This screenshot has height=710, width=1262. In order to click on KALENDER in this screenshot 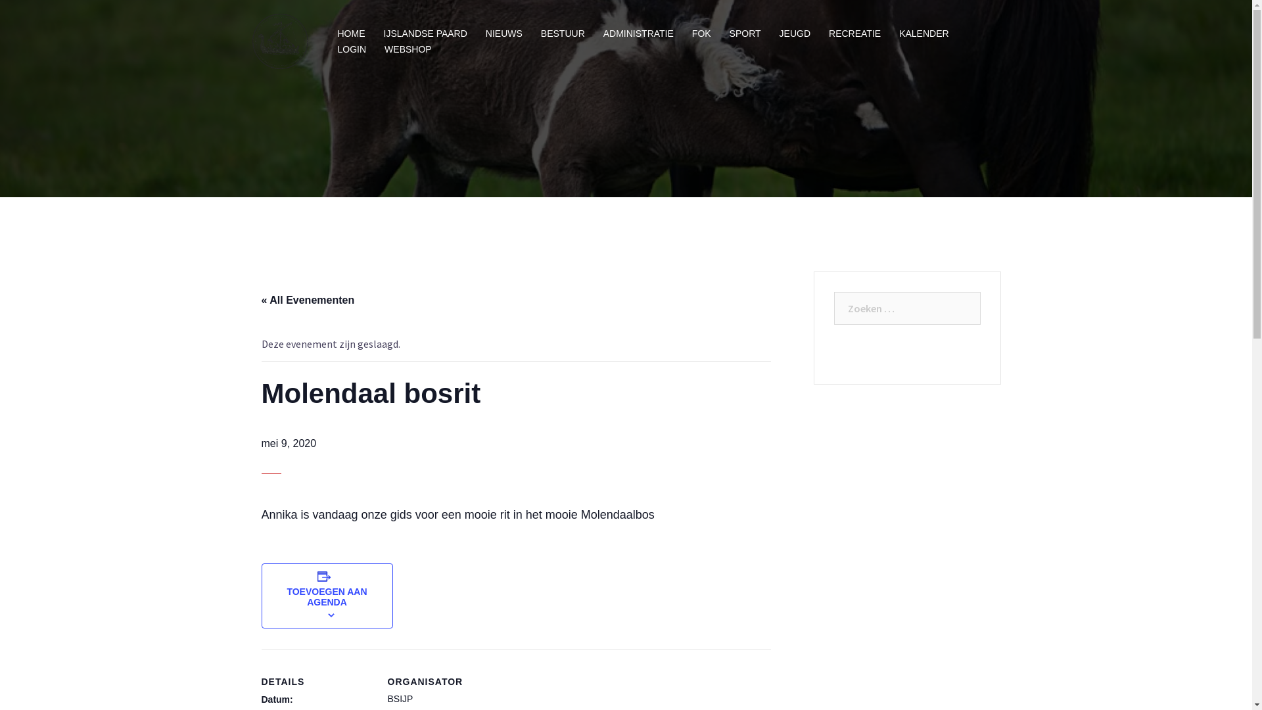, I will do `click(924, 34)`.